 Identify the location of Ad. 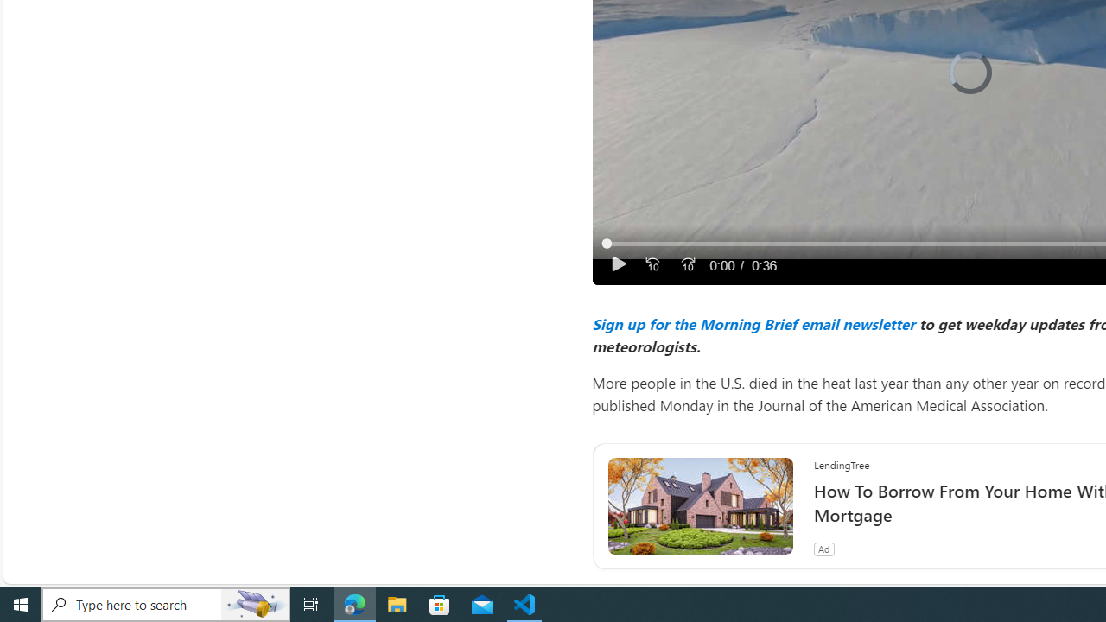
(823, 549).